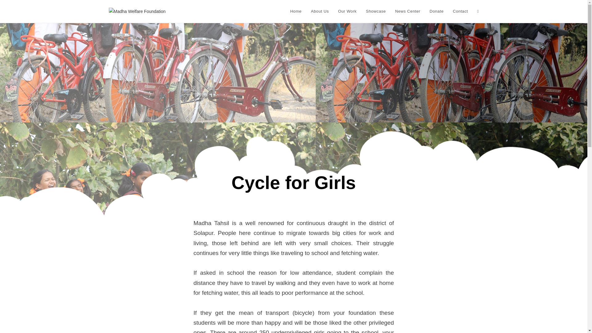  I want to click on Contact, so click(460, 11).